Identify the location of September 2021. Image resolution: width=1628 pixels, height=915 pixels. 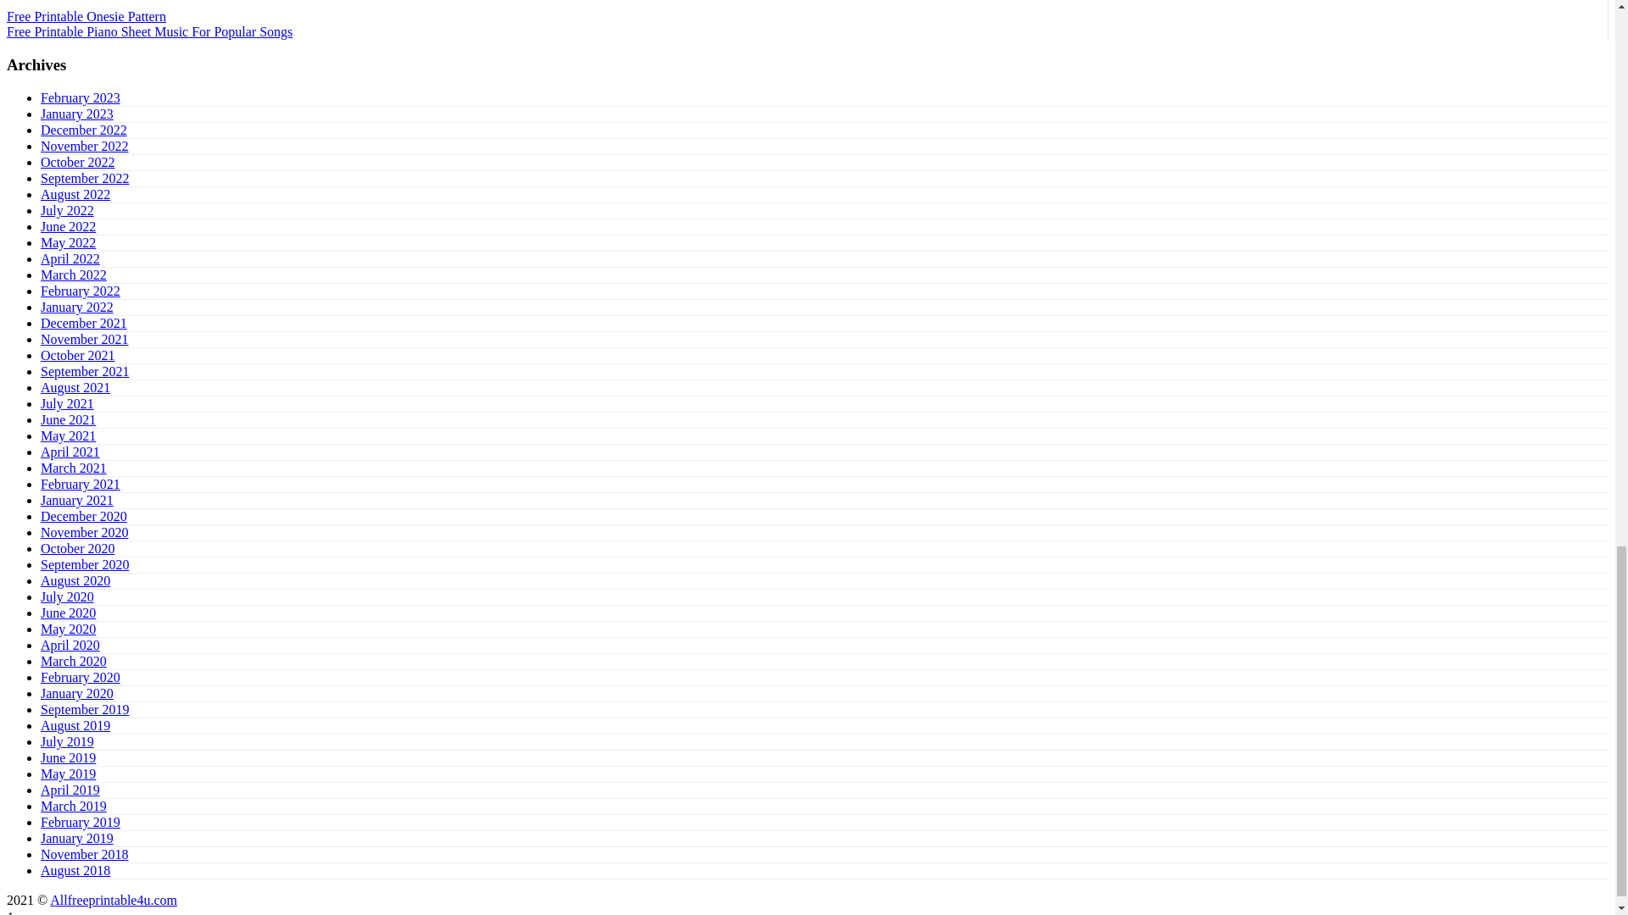
(85, 371).